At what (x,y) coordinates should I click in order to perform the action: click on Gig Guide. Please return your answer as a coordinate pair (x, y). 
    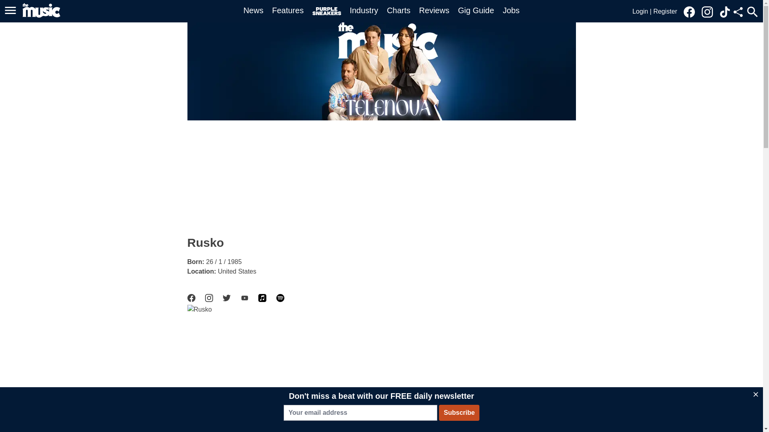
    Looking at the image, I should click on (476, 10).